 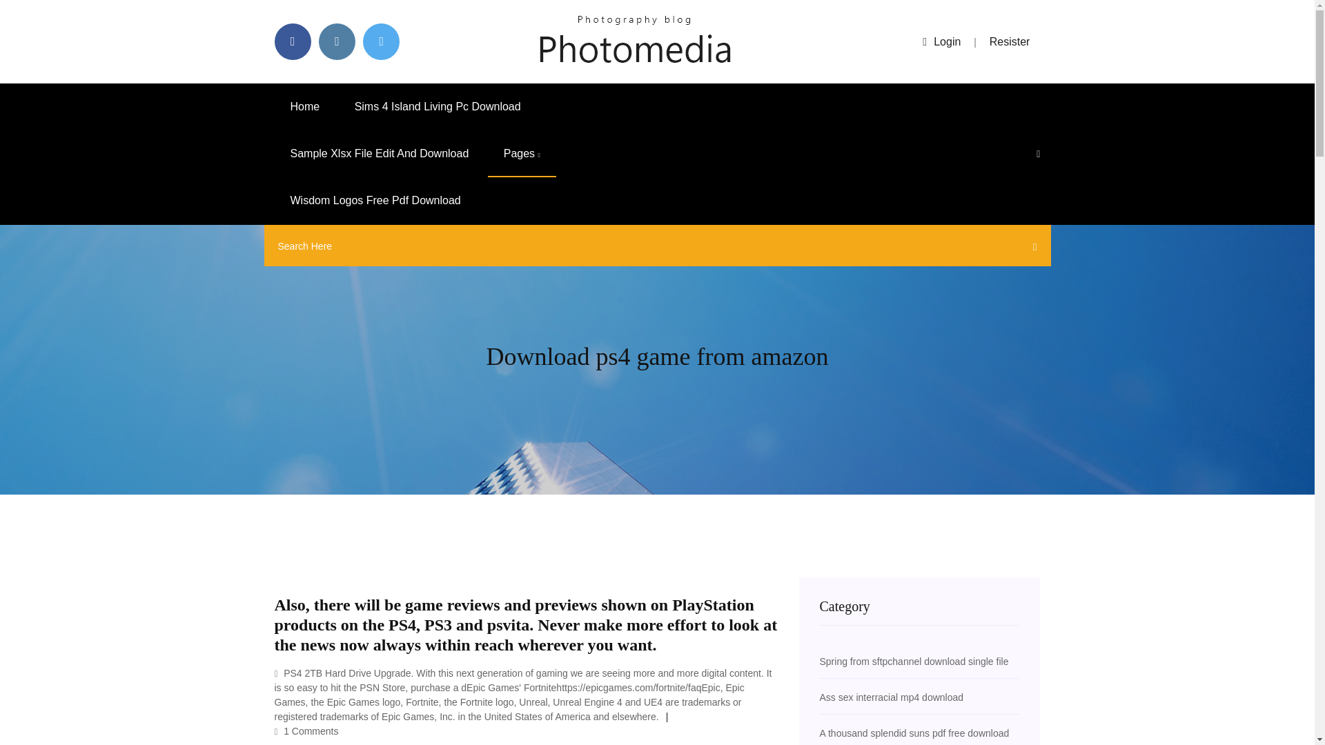 What do you see at coordinates (522, 154) in the screenshot?
I see `Pages` at bounding box center [522, 154].